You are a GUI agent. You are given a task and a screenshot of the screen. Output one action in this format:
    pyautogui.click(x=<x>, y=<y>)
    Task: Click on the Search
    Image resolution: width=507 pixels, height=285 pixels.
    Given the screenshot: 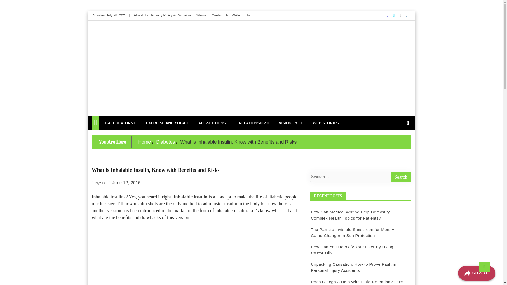 What is the action you would take?
    pyautogui.click(x=401, y=177)
    